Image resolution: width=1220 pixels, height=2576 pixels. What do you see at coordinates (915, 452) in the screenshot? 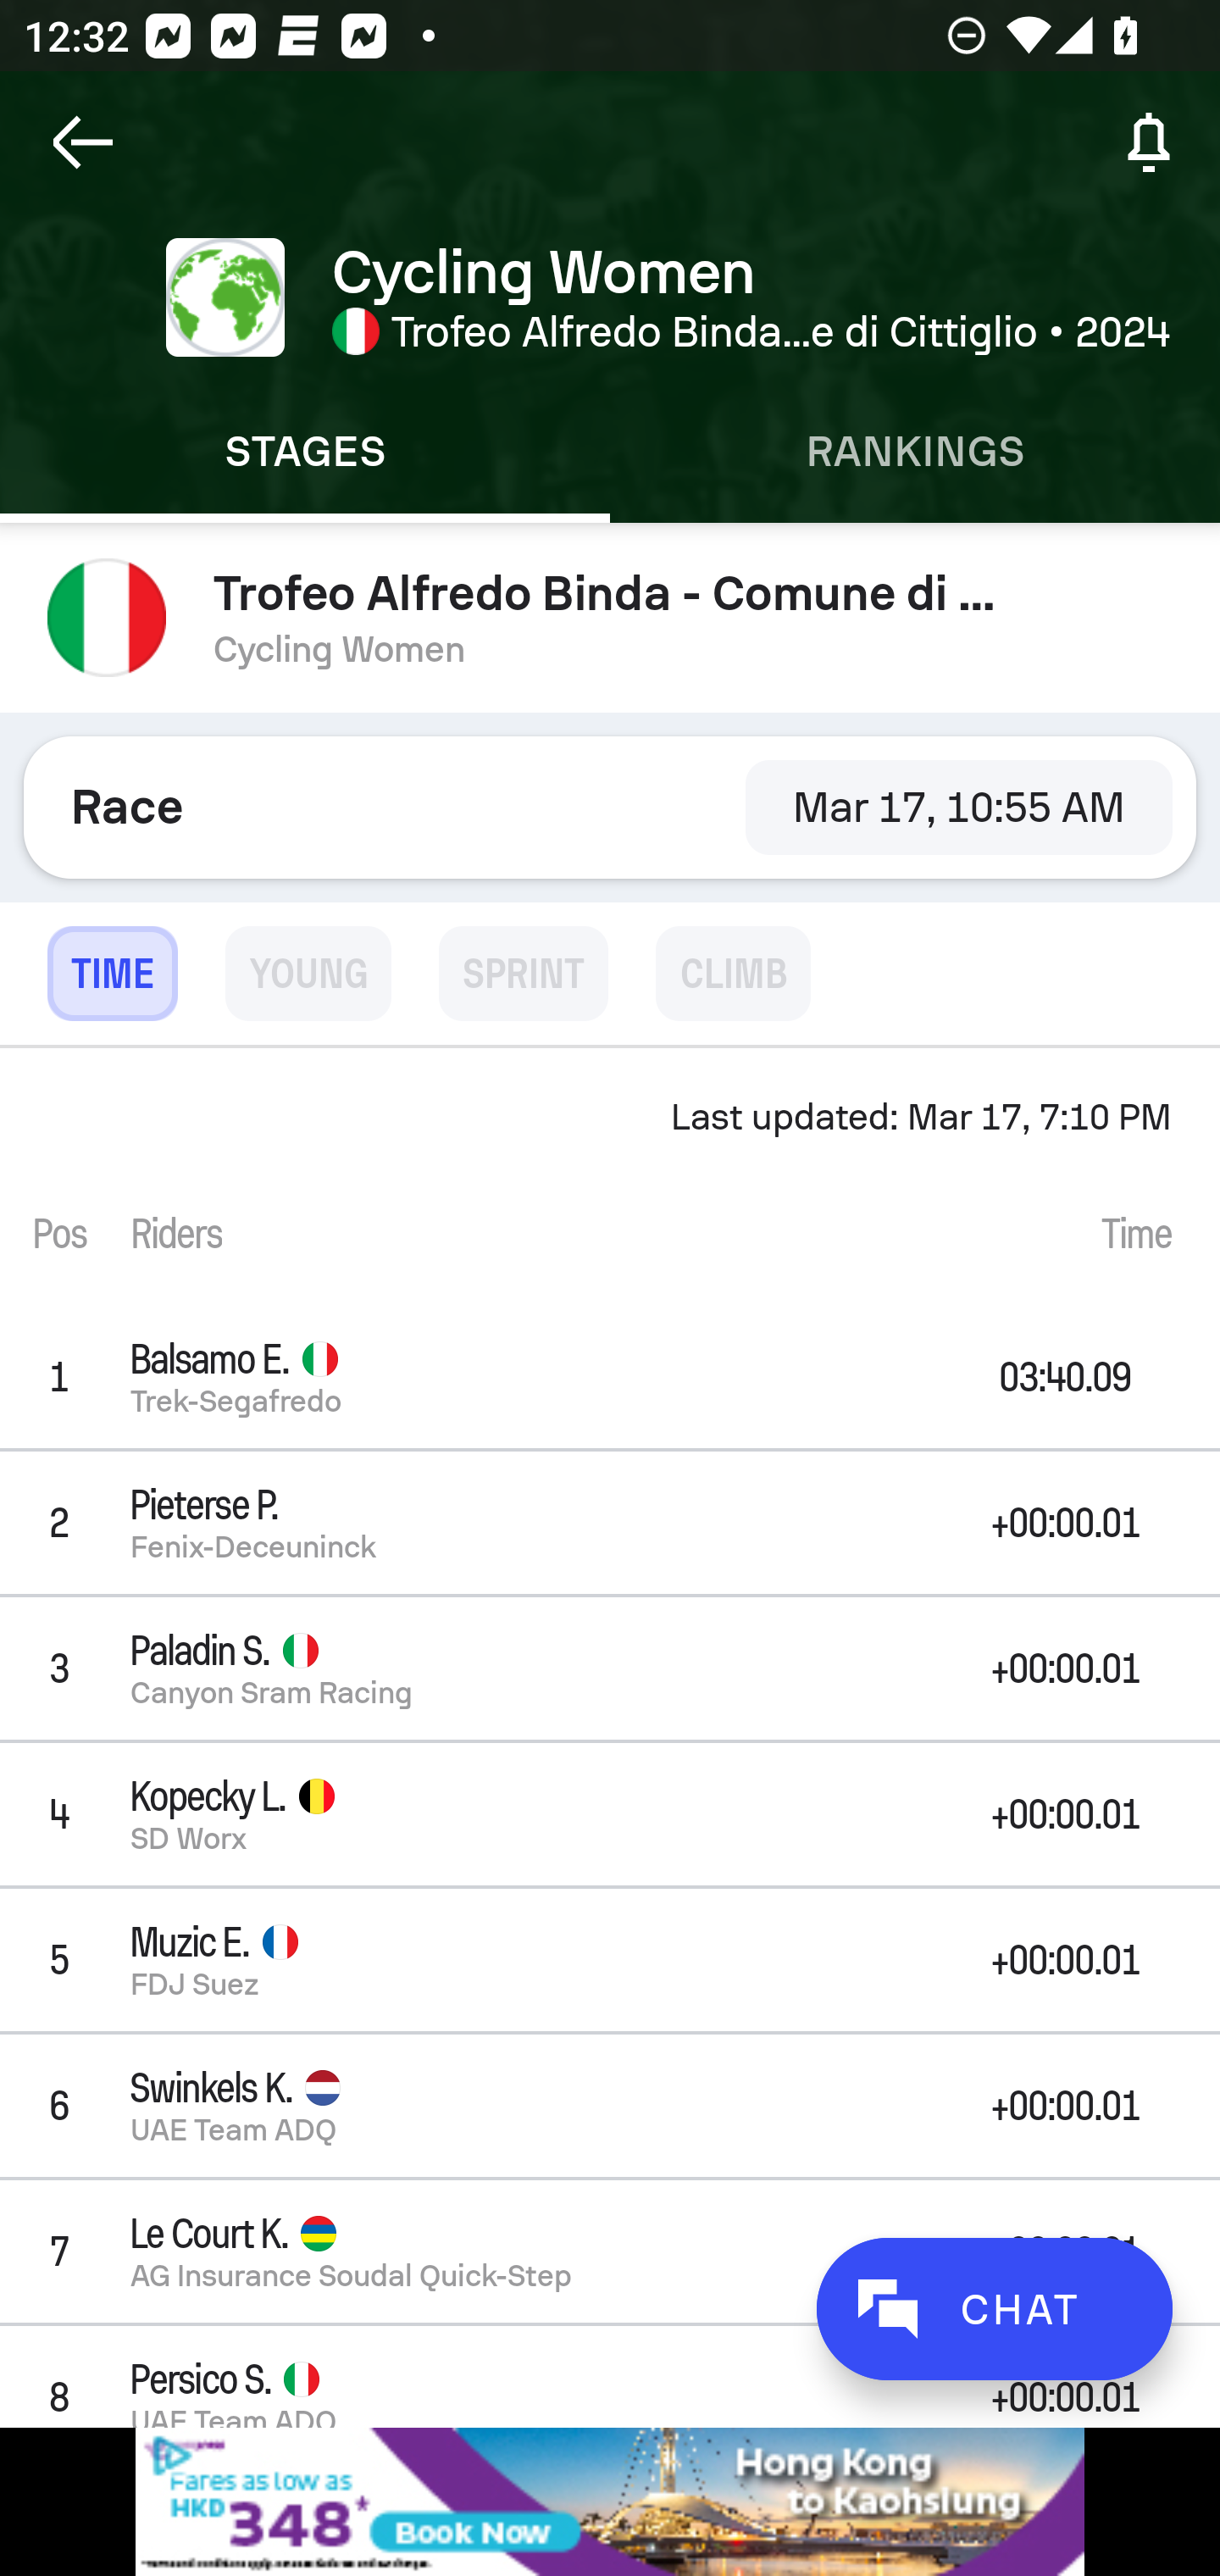
I see `Rankings RANKINGS` at bounding box center [915, 452].